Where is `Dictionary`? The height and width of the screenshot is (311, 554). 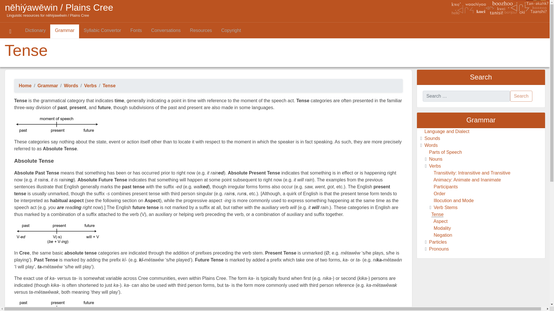 Dictionary is located at coordinates (35, 31).